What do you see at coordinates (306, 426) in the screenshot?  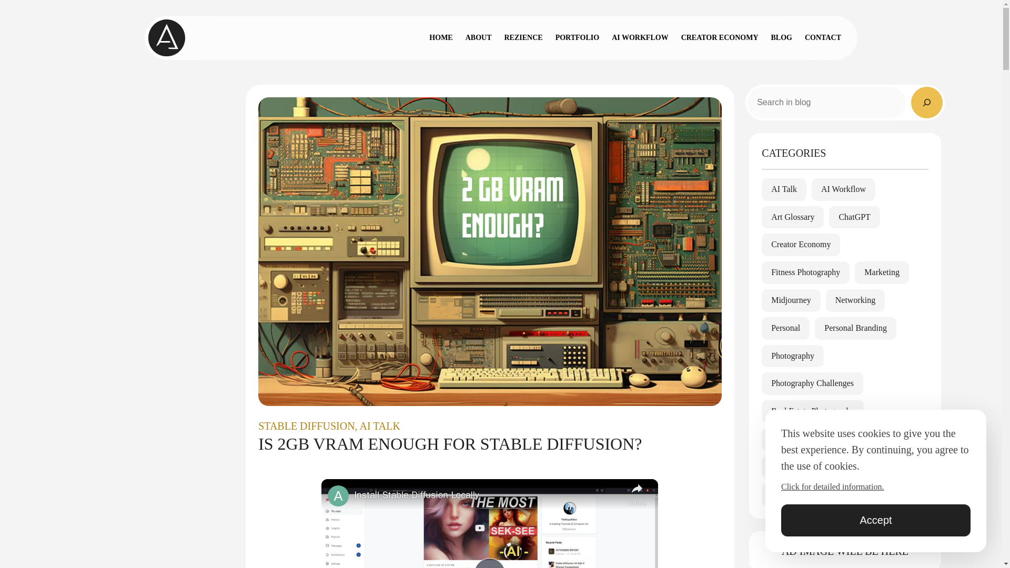 I see `STABLE DIFFUSION` at bounding box center [306, 426].